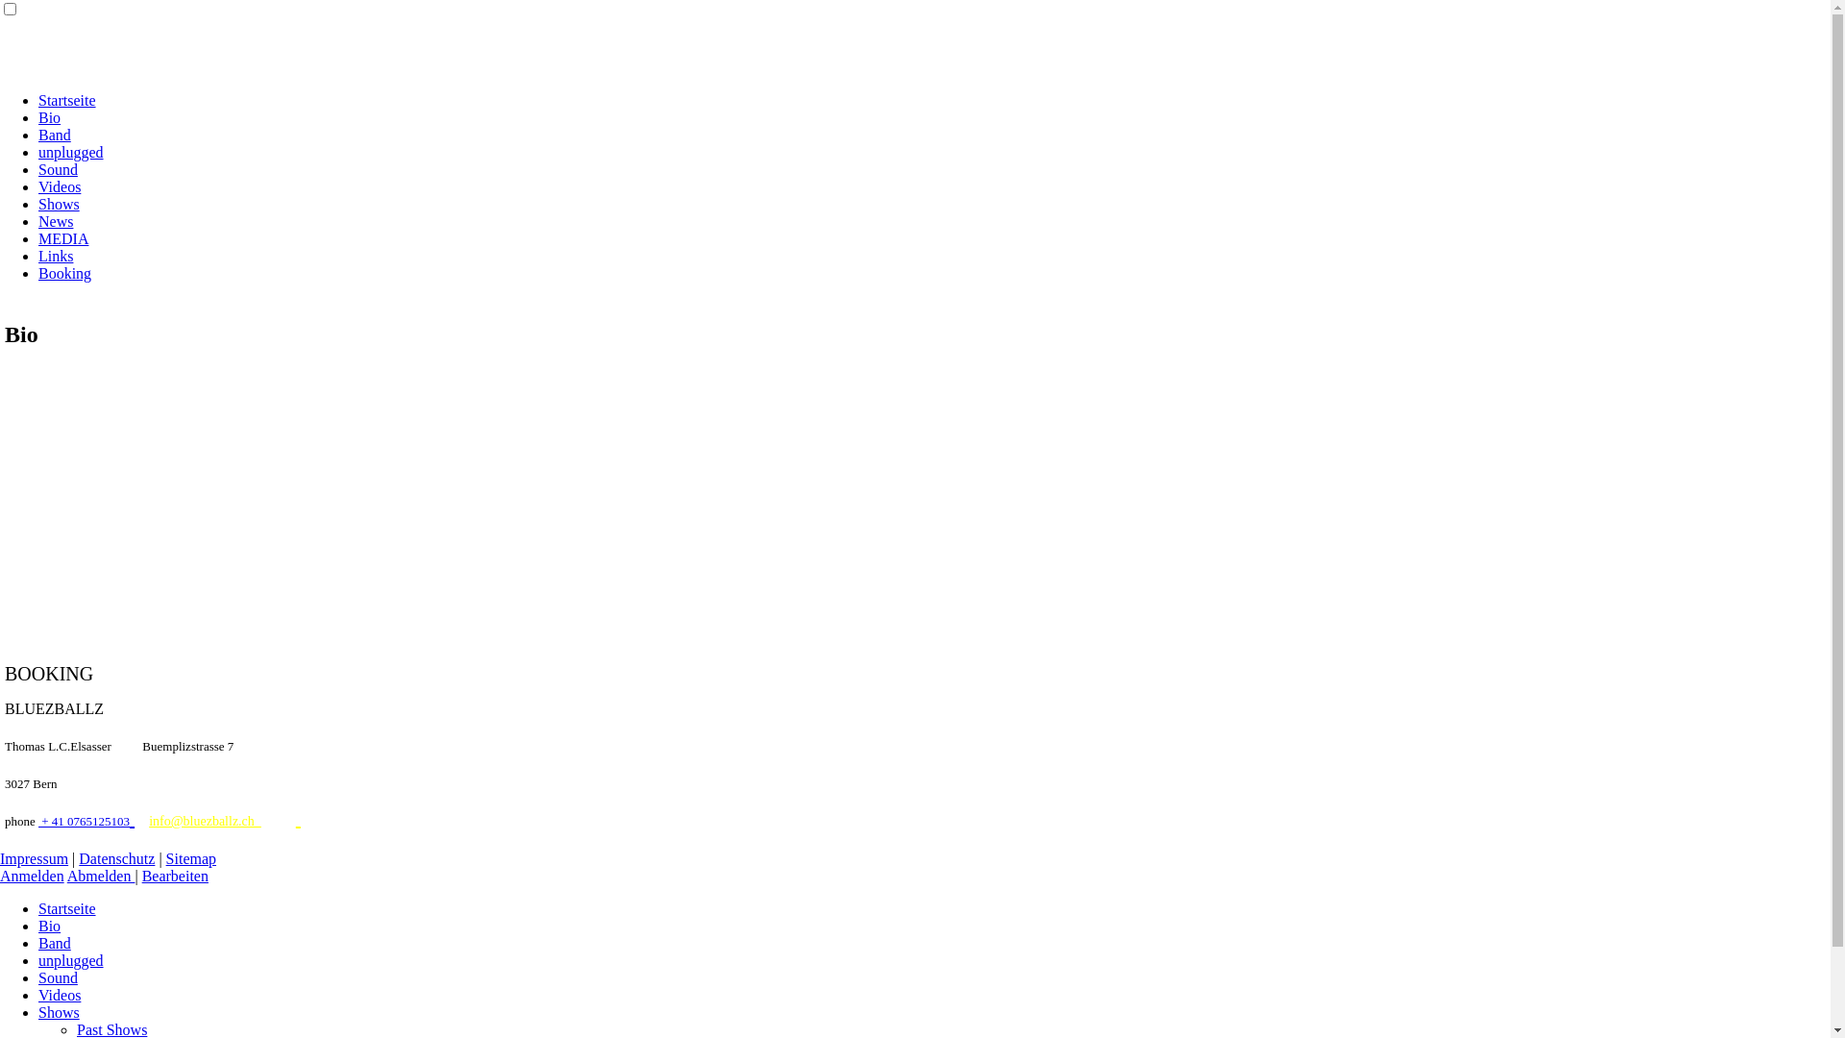  I want to click on Bio, so click(50, 117).